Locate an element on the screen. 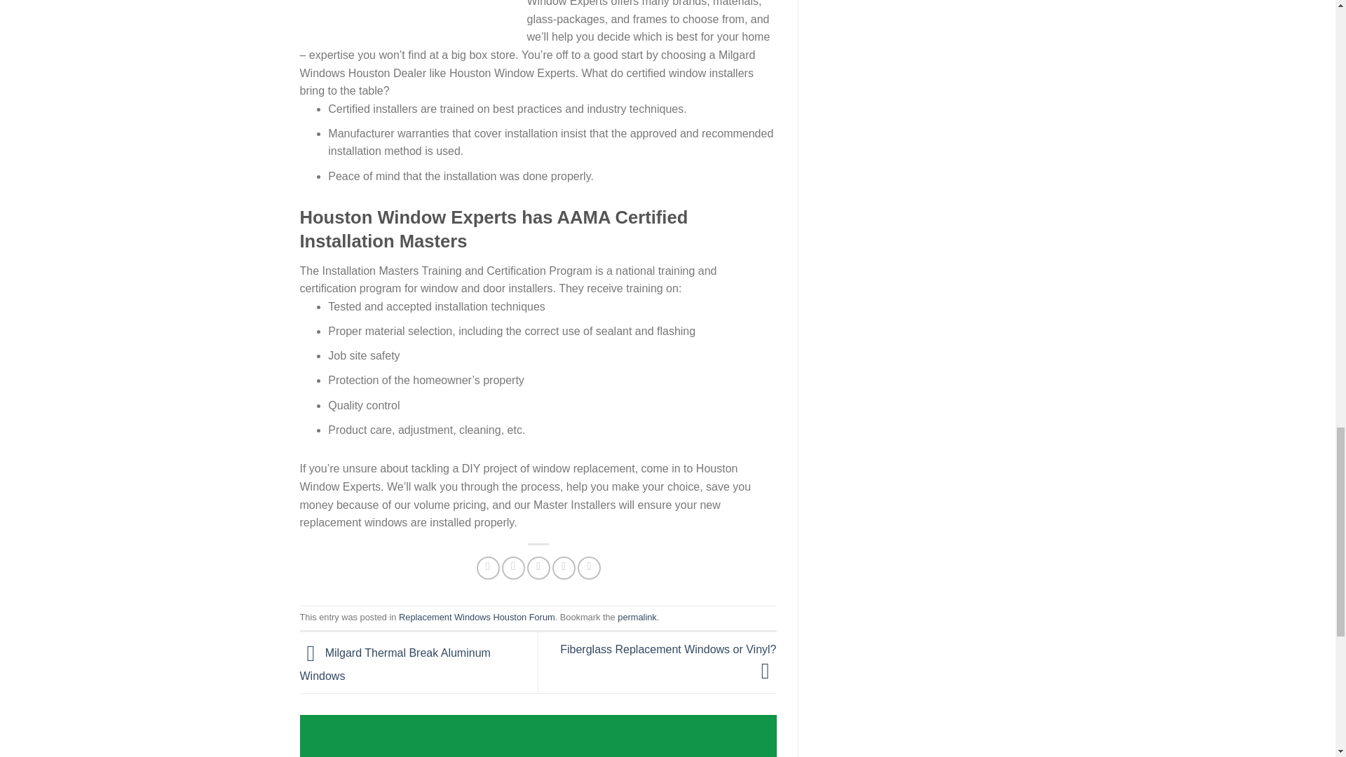 The height and width of the screenshot is (757, 1346). Share on Twitter is located at coordinates (513, 568).